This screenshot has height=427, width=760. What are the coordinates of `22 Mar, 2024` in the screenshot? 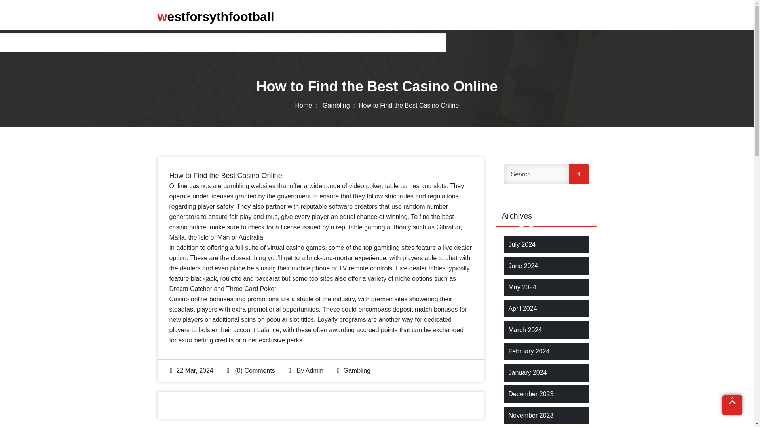 It's located at (192, 370).